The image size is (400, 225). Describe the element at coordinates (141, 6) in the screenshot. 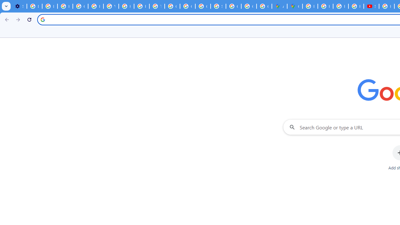

I see `Privacy Help Center - Policies Help` at that location.